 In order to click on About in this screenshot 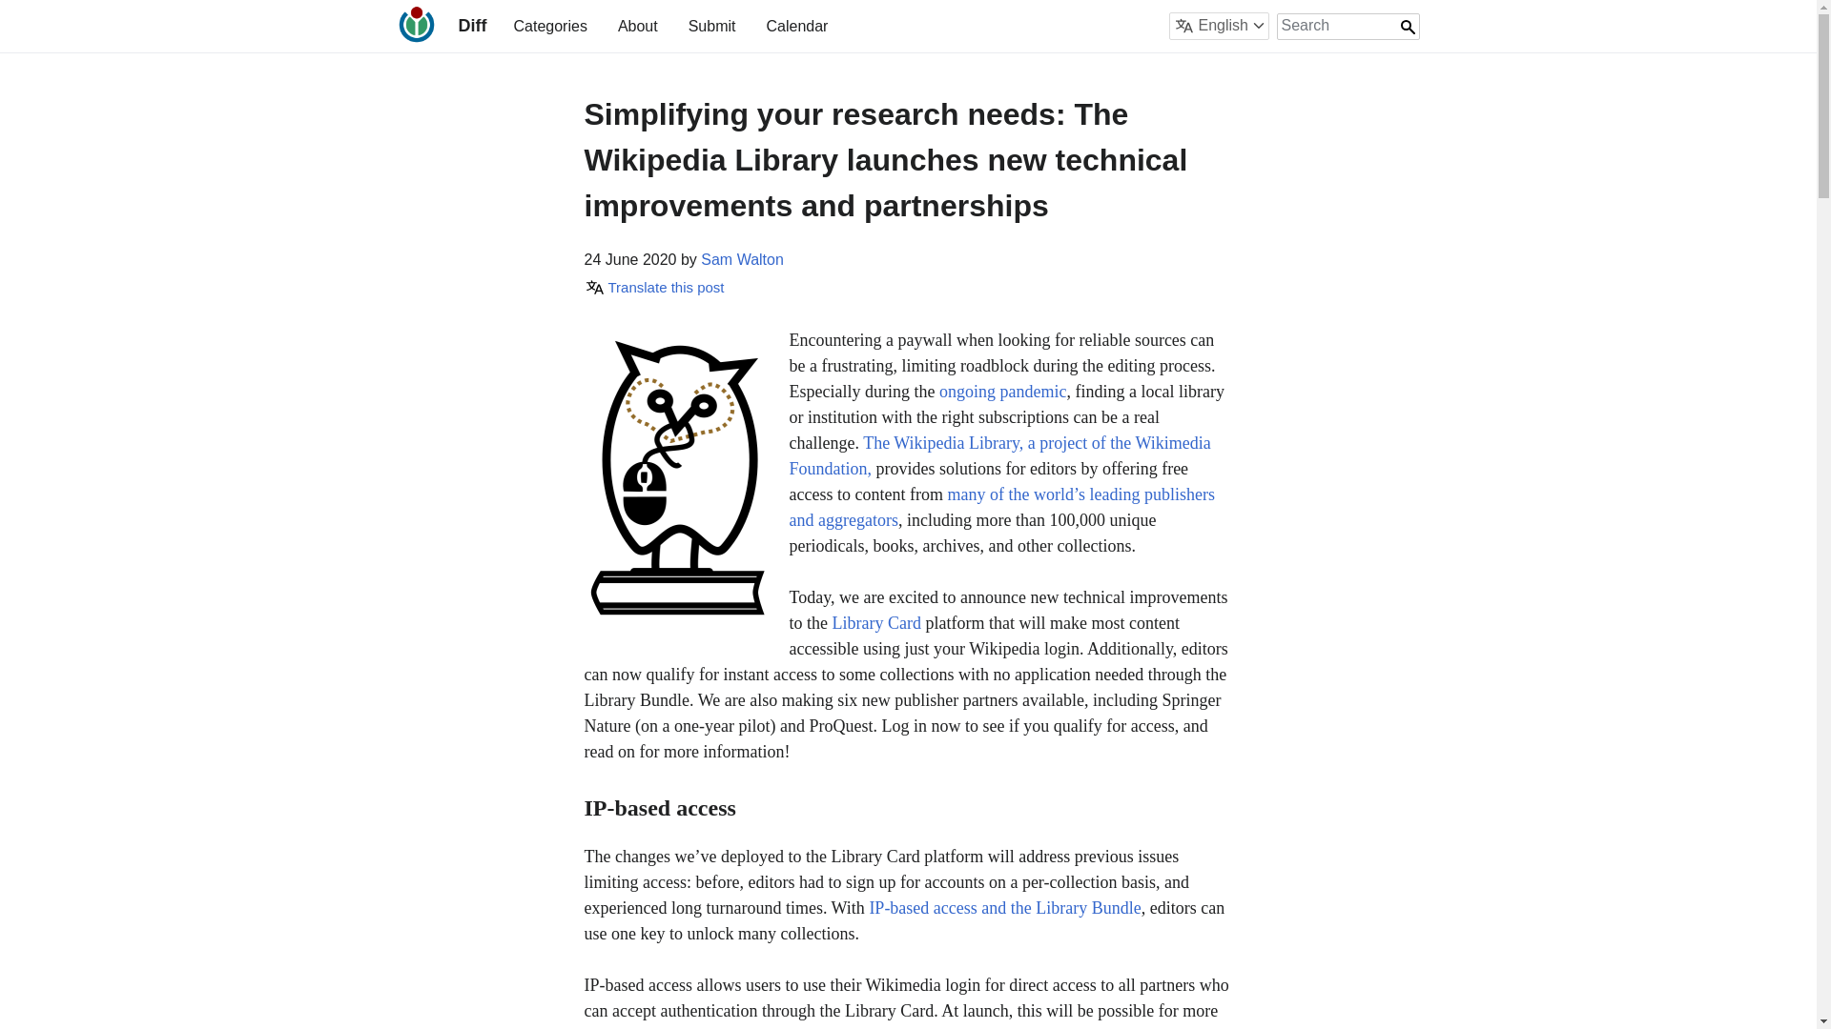, I will do `click(637, 26)`.